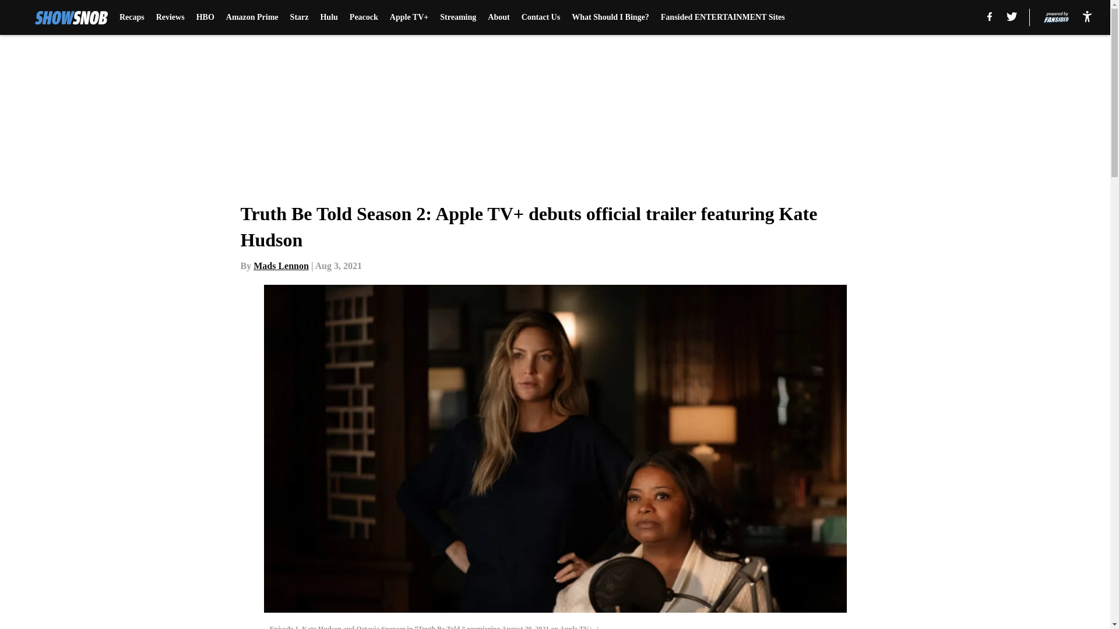 The height and width of the screenshot is (629, 1119). I want to click on About, so click(498, 17).